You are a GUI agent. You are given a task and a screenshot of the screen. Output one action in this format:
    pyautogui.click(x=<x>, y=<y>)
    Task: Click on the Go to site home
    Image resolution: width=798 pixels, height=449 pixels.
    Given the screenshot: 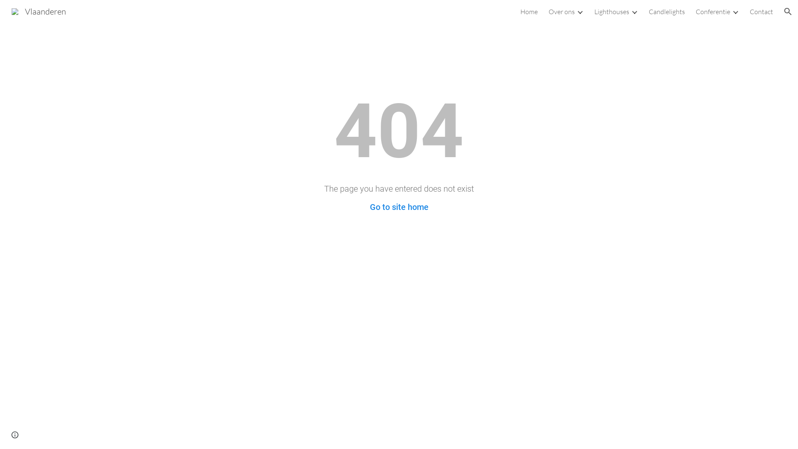 What is the action you would take?
    pyautogui.click(x=399, y=207)
    